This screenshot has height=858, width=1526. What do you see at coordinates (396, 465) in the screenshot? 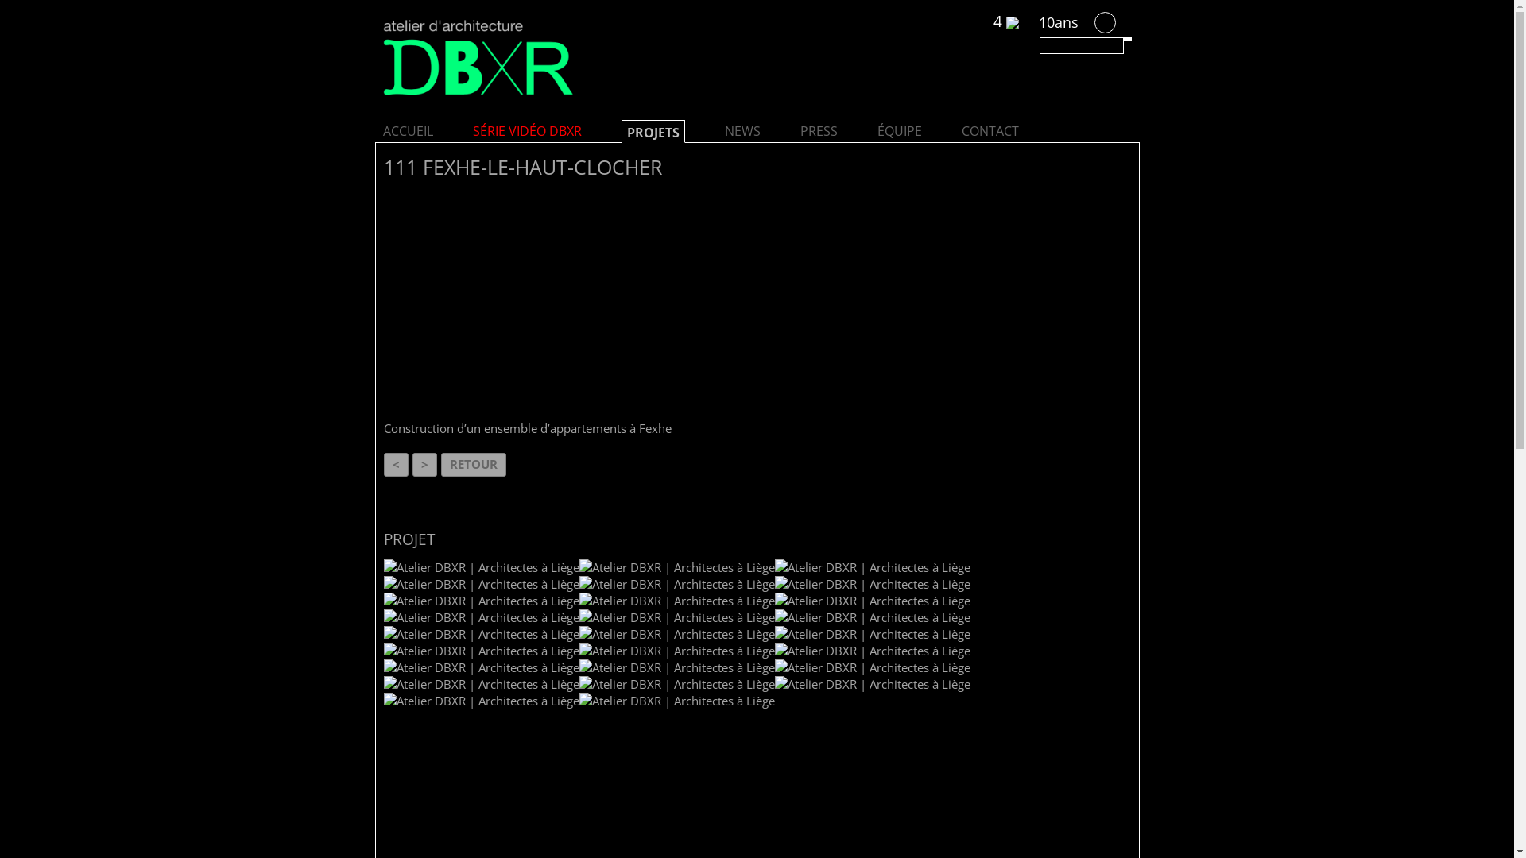
I see `<` at bounding box center [396, 465].